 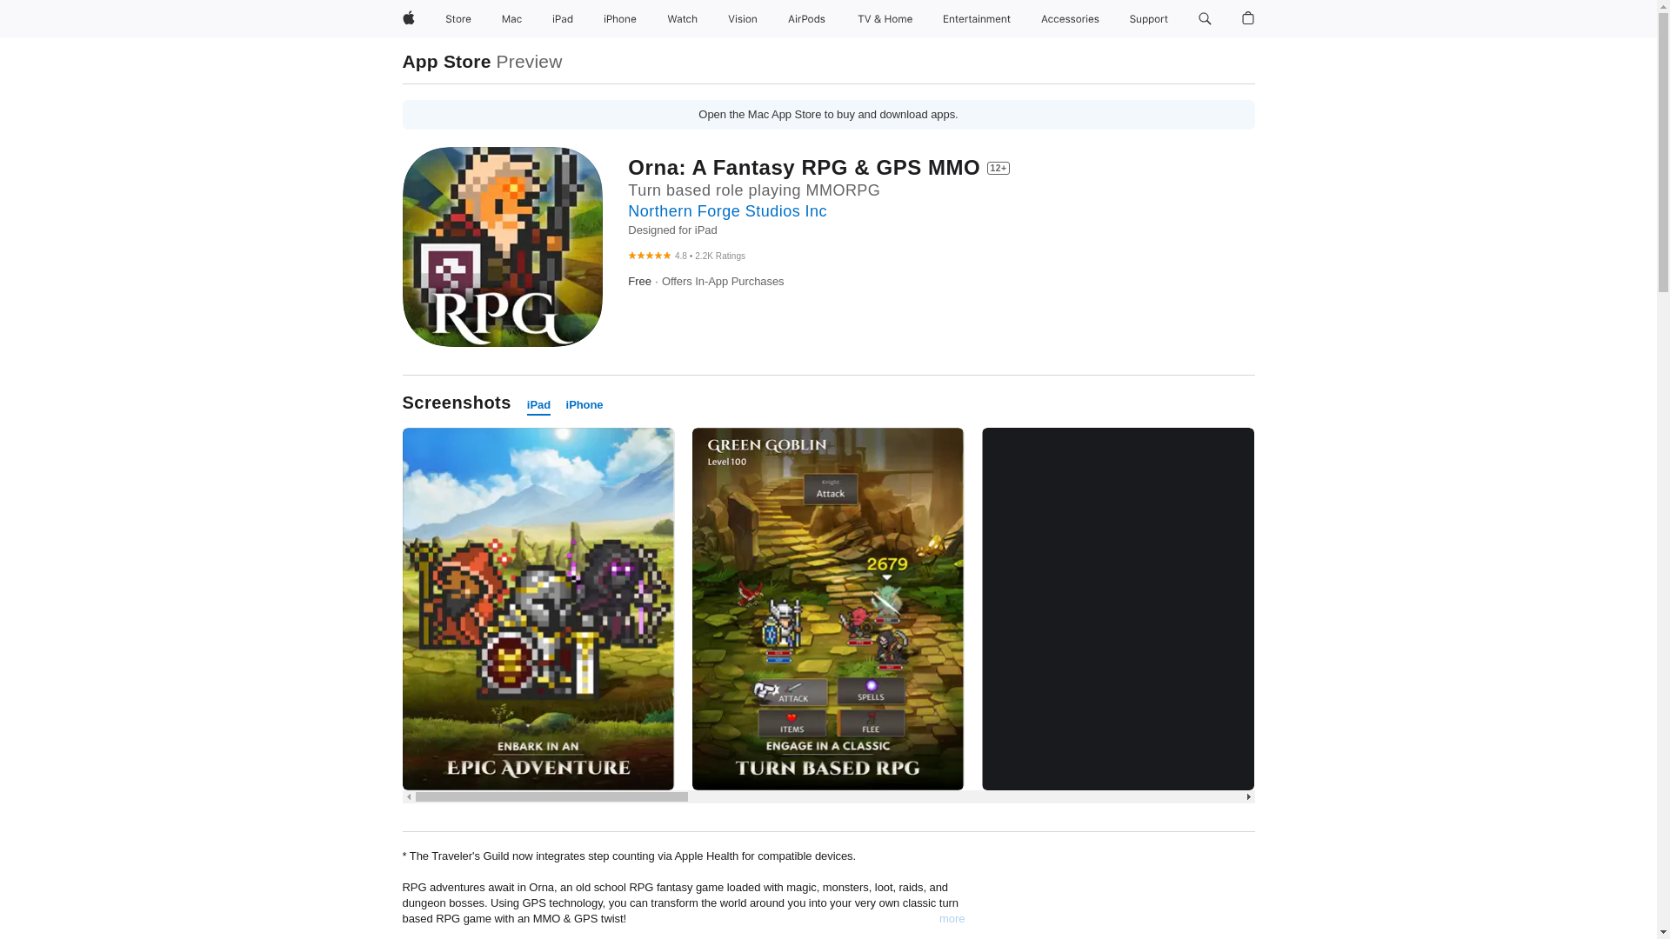 I want to click on iPad, so click(x=562, y=19).